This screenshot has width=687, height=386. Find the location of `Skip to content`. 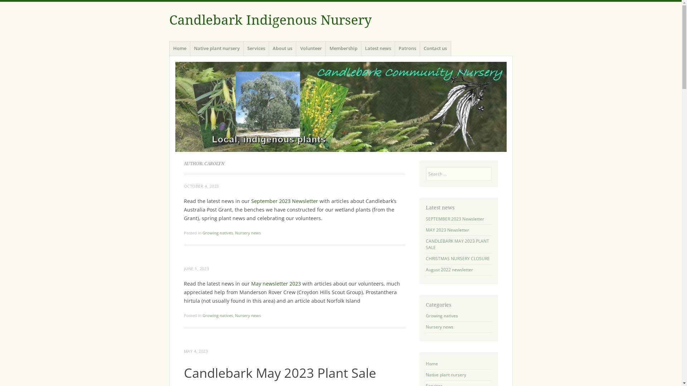

Skip to content is located at coordinates (169, 51).